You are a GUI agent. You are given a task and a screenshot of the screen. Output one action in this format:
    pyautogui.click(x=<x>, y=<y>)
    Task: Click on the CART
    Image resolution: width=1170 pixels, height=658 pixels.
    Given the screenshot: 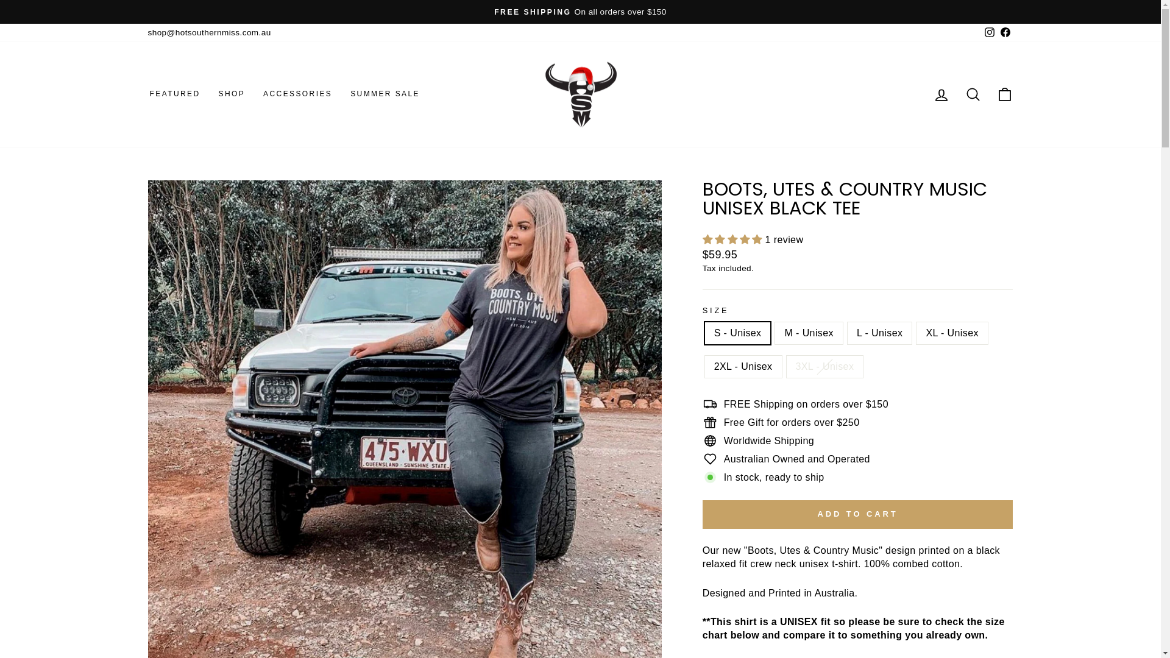 What is the action you would take?
    pyautogui.click(x=1004, y=94)
    